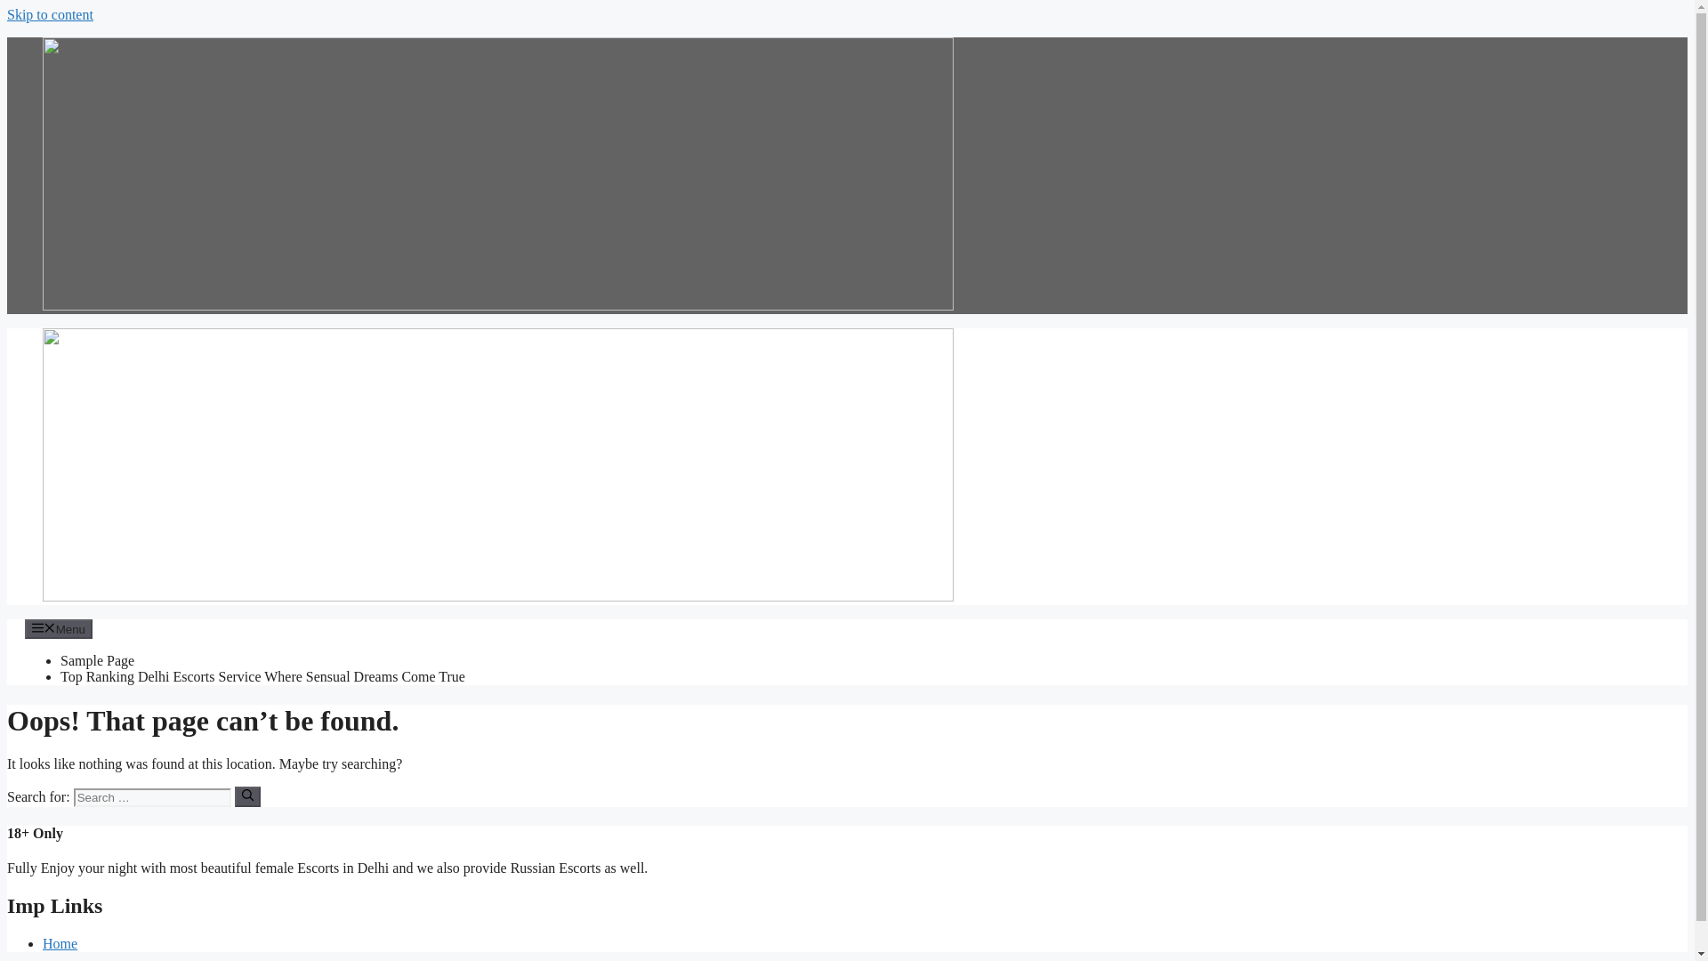  Describe the element at coordinates (97, 660) in the screenshot. I see `Sample Page` at that location.